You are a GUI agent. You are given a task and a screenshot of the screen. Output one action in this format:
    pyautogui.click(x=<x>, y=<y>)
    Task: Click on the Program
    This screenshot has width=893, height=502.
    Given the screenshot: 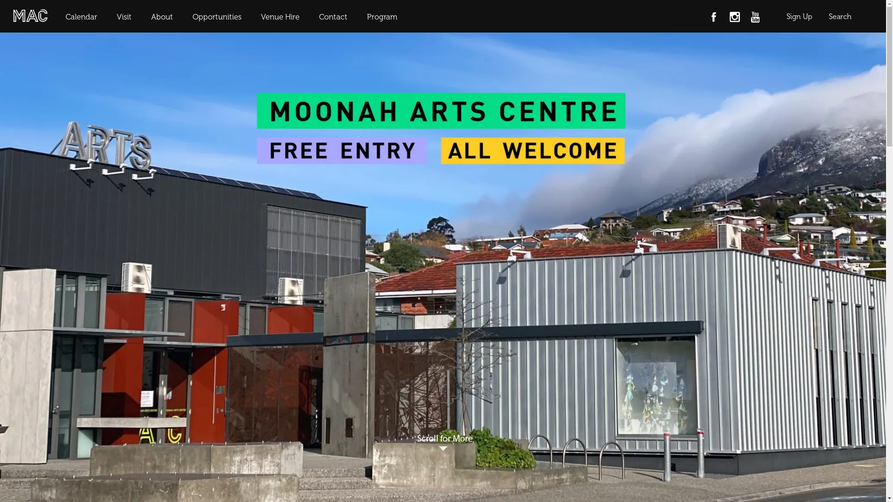 What is the action you would take?
    pyautogui.click(x=382, y=17)
    